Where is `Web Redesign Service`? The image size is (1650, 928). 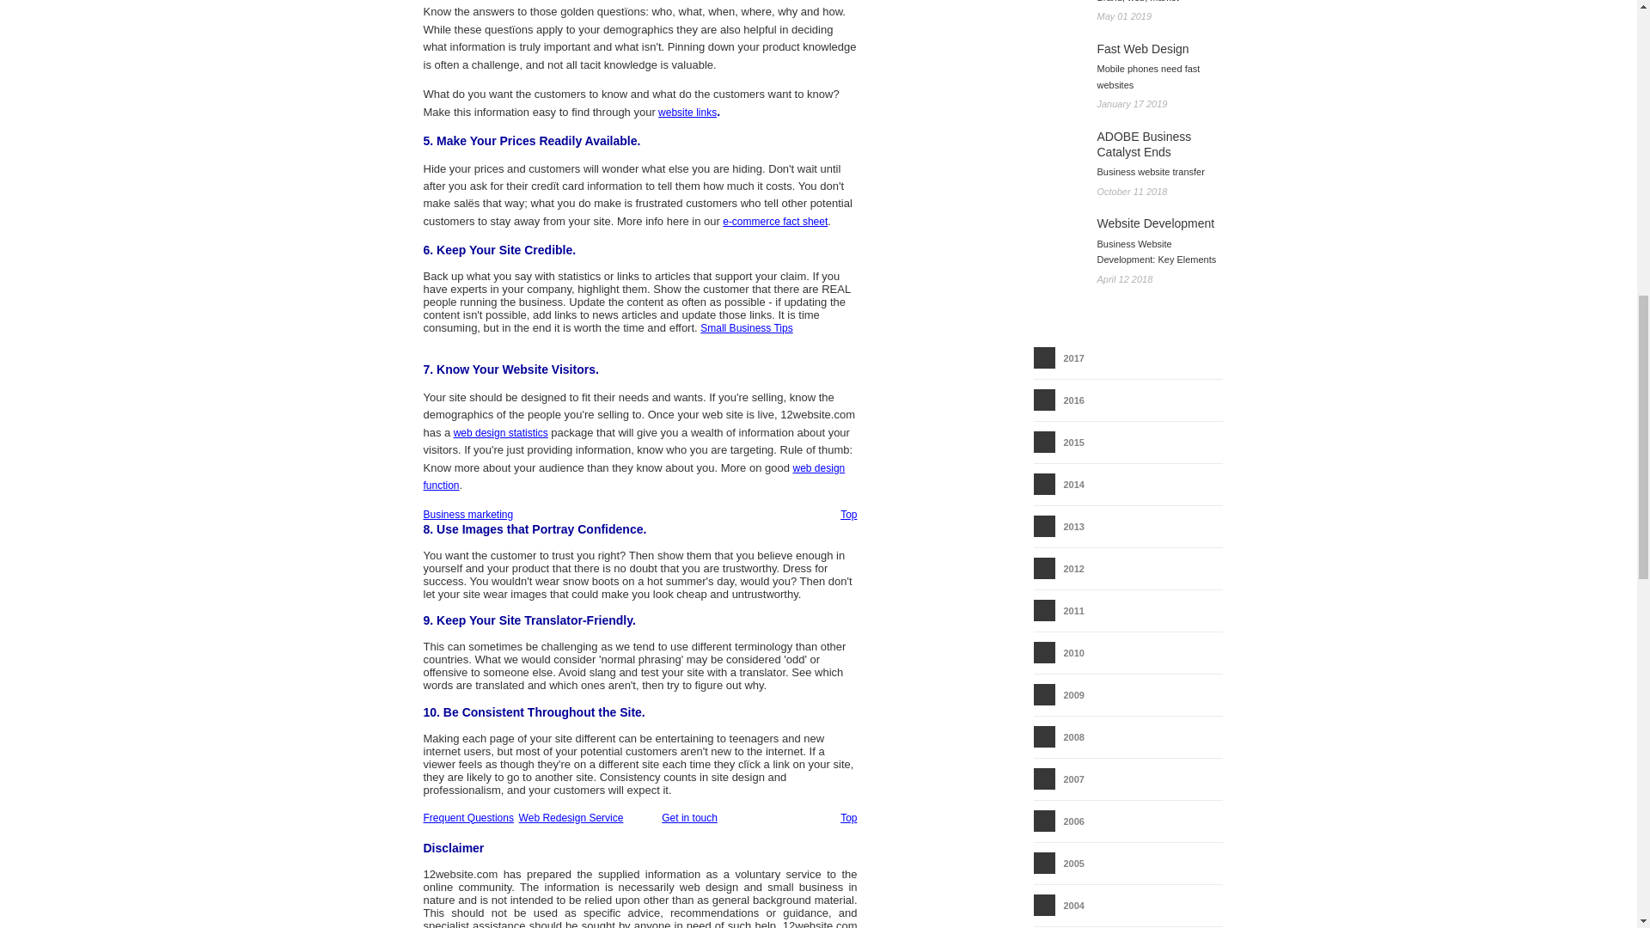 Web Redesign Service is located at coordinates (571, 818).